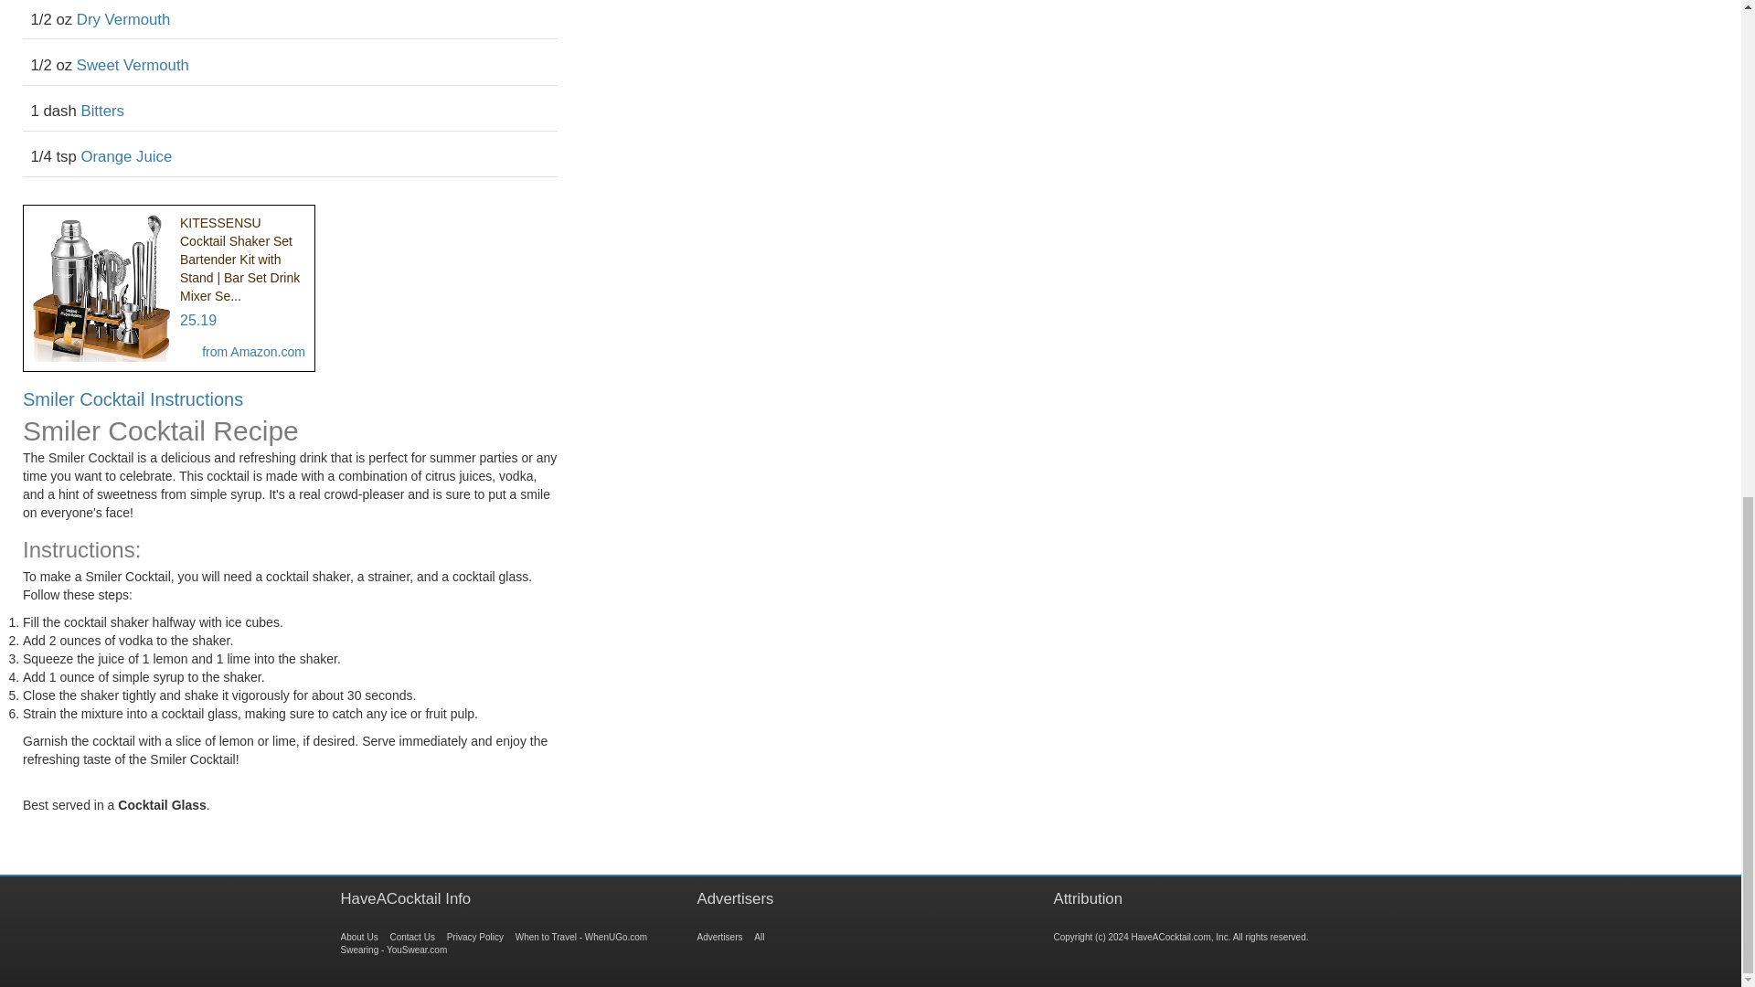 The height and width of the screenshot is (987, 1755). What do you see at coordinates (393, 950) in the screenshot?
I see `Swearing` at bounding box center [393, 950].